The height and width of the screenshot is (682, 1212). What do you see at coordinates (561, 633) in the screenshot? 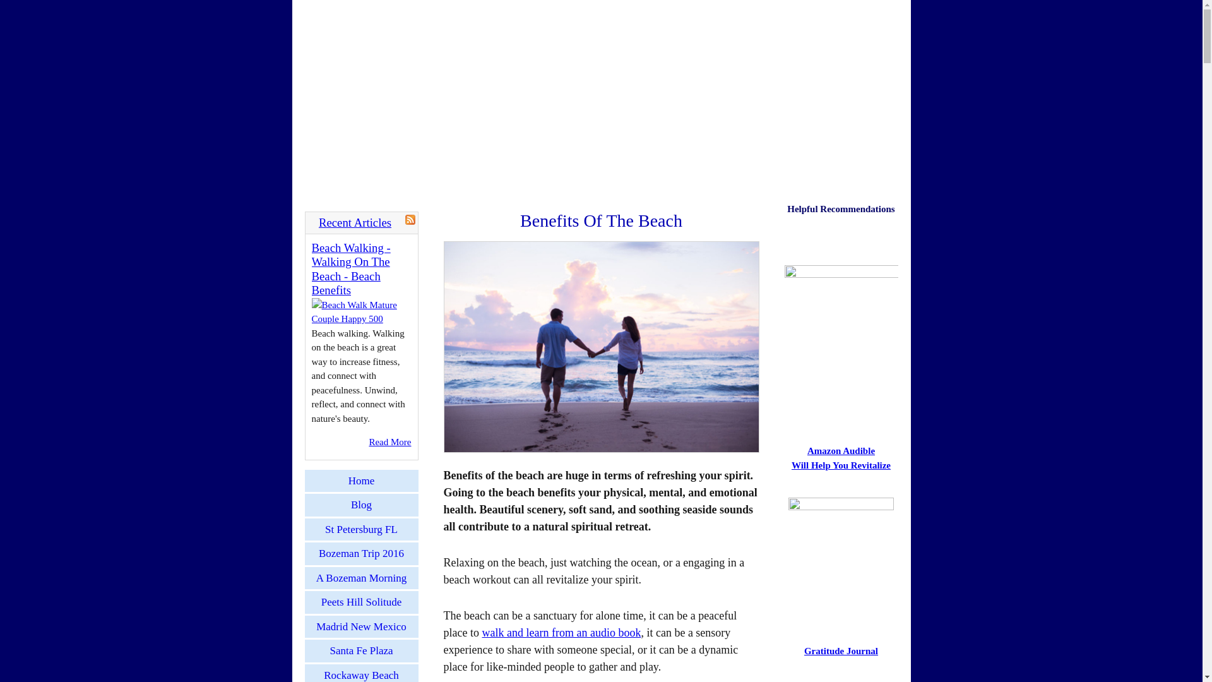
I see `walk and learn from an audio book` at bounding box center [561, 633].